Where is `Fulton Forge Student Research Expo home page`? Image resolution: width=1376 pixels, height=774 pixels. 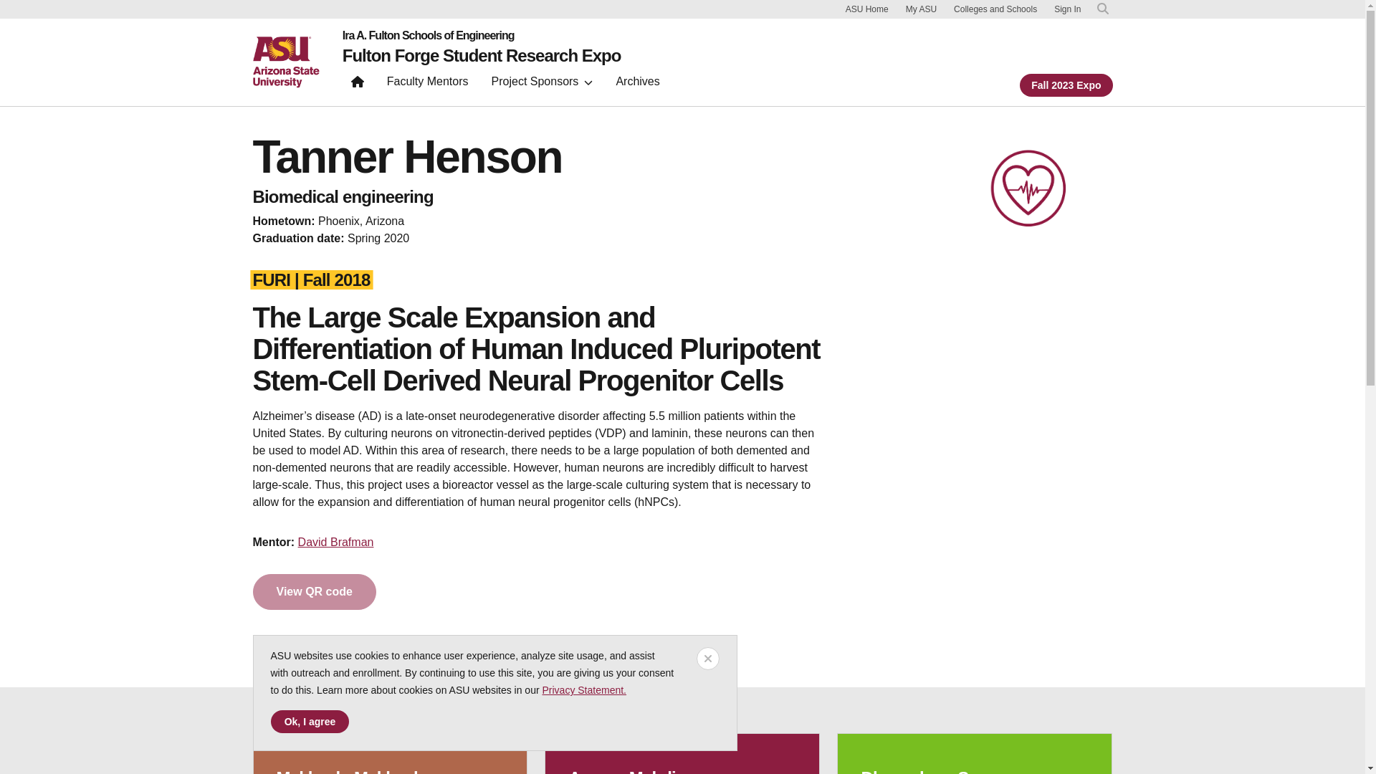
Fulton Forge Student Research Expo home page is located at coordinates (482, 55).